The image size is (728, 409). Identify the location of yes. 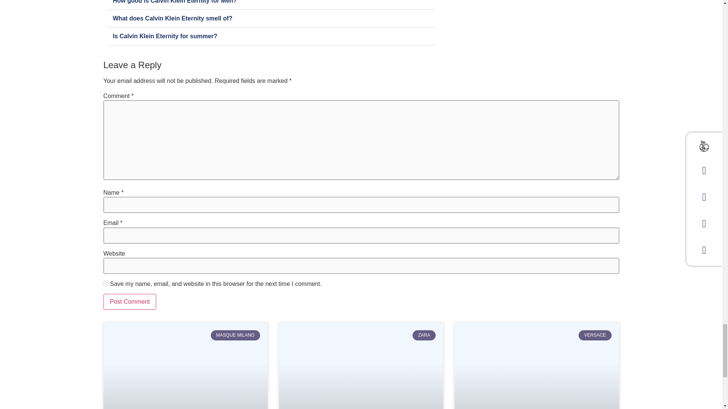
(105, 283).